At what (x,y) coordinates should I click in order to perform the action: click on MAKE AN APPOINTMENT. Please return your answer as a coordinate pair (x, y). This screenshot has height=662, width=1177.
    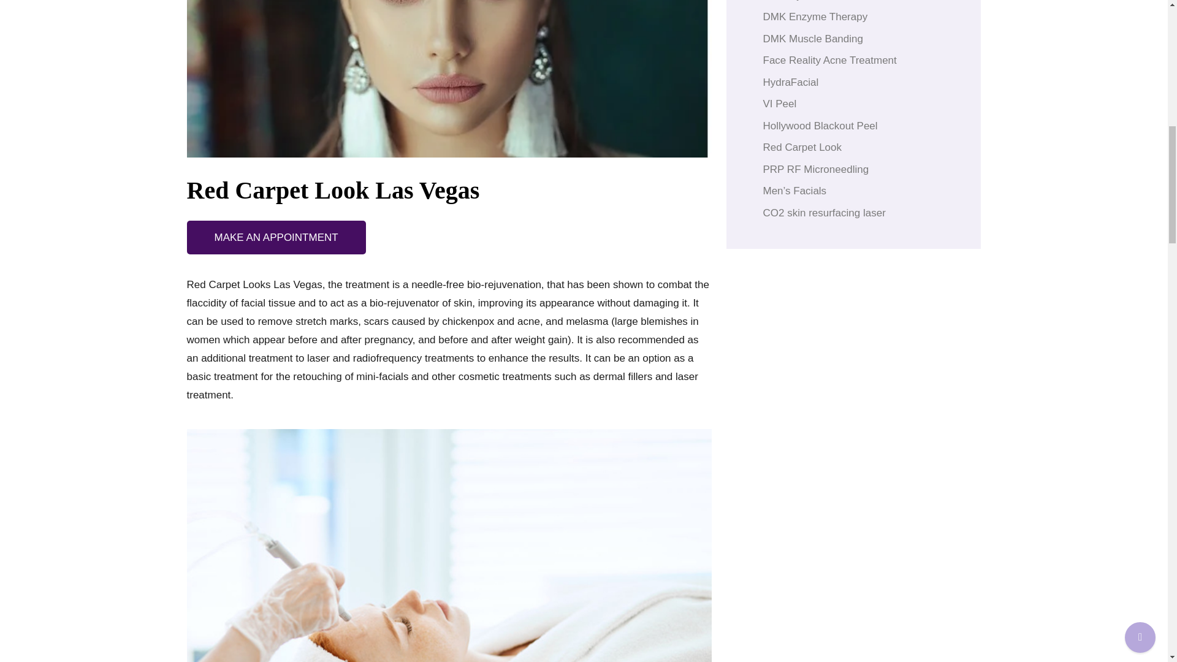
    Looking at the image, I should click on (275, 237).